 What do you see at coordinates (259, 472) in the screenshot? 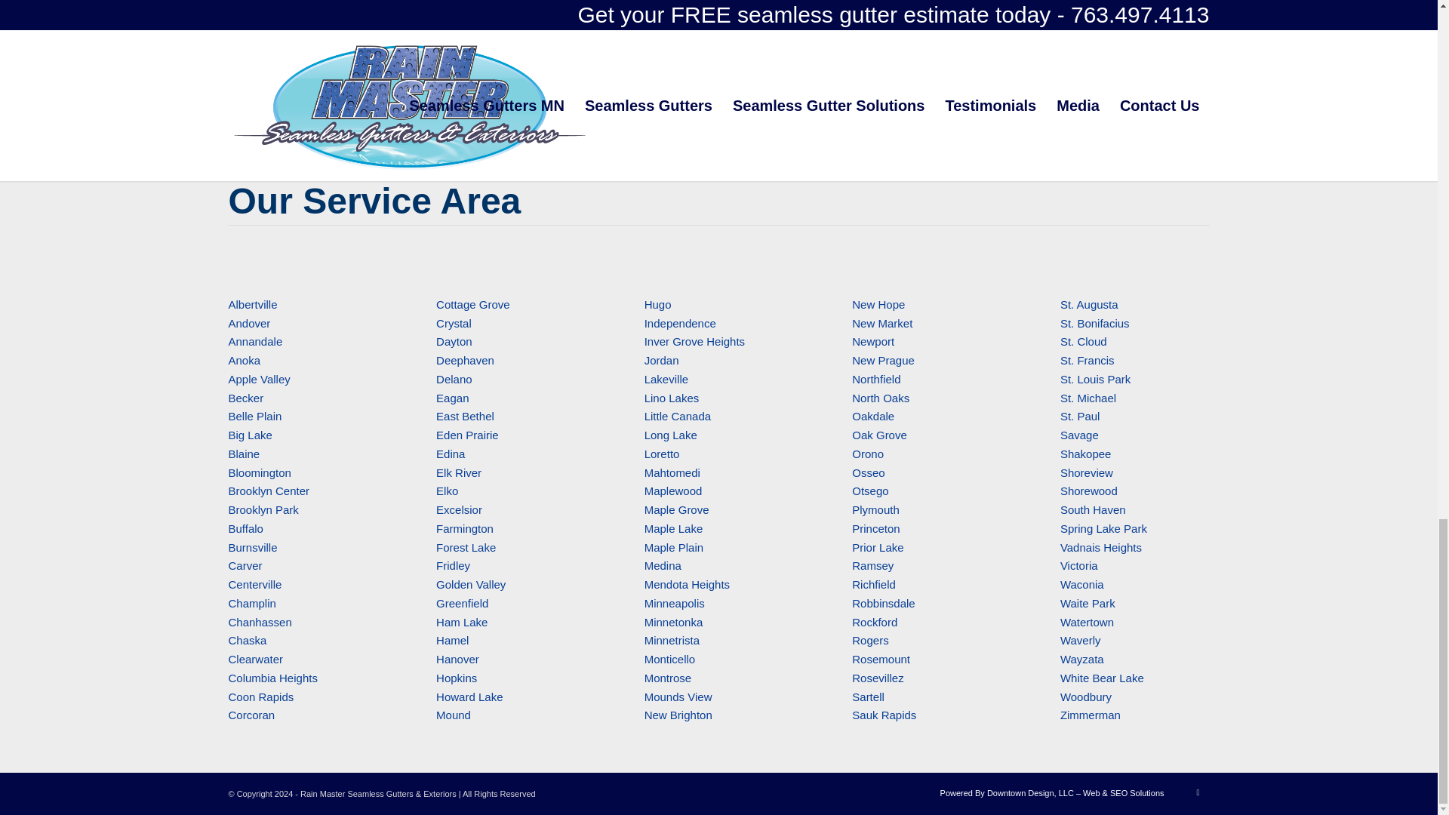
I see `Bloomington` at bounding box center [259, 472].